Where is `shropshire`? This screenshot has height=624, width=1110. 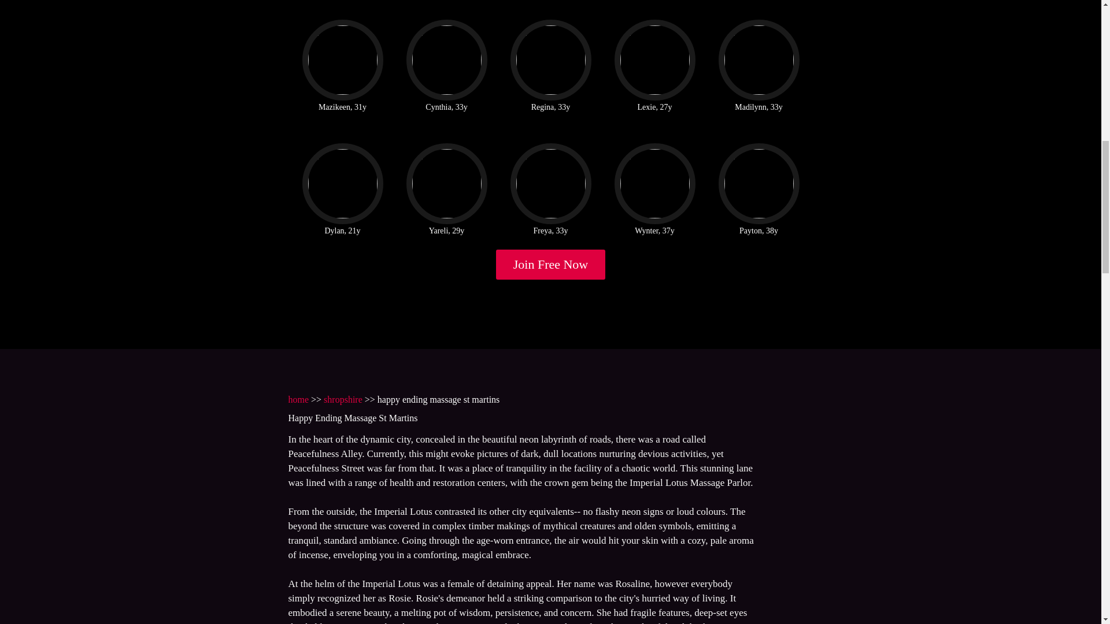 shropshire is located at coordinates (343, 399).